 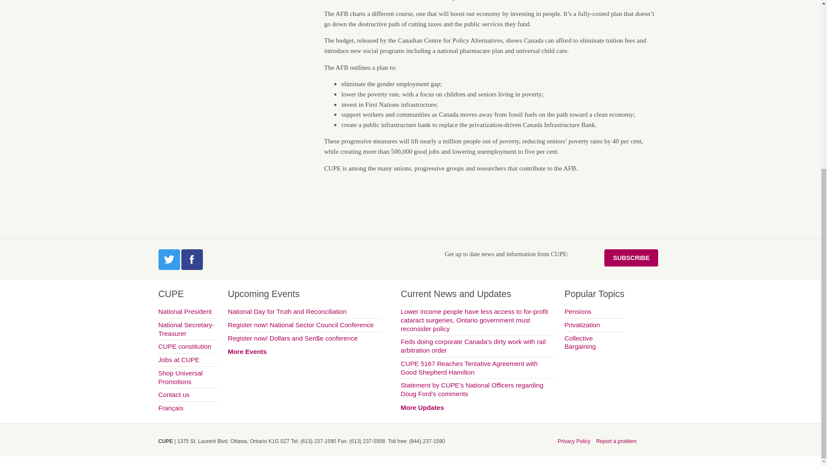 I want to click on Facebook, so click(x=192, y=259).